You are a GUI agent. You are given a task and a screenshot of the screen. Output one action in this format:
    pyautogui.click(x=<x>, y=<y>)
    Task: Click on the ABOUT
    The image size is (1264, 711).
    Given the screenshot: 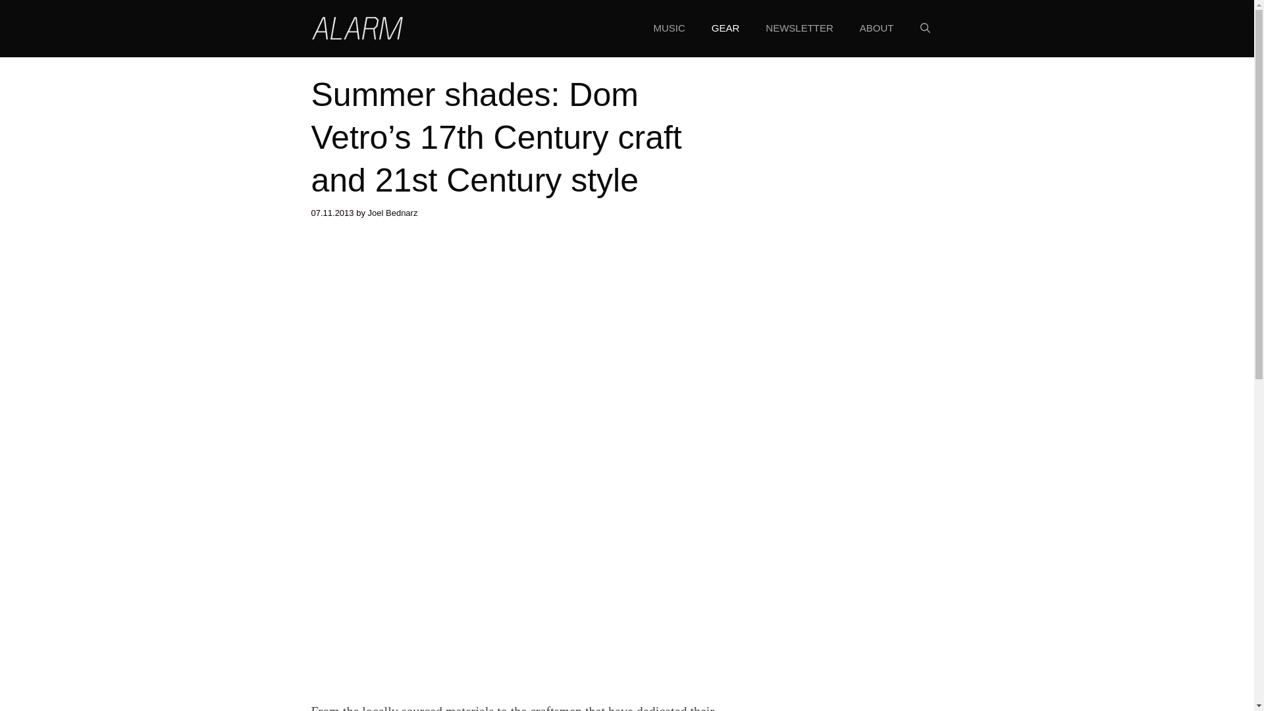 What is the action you would take?
    pyautogui.click(x=877, y=28)
    